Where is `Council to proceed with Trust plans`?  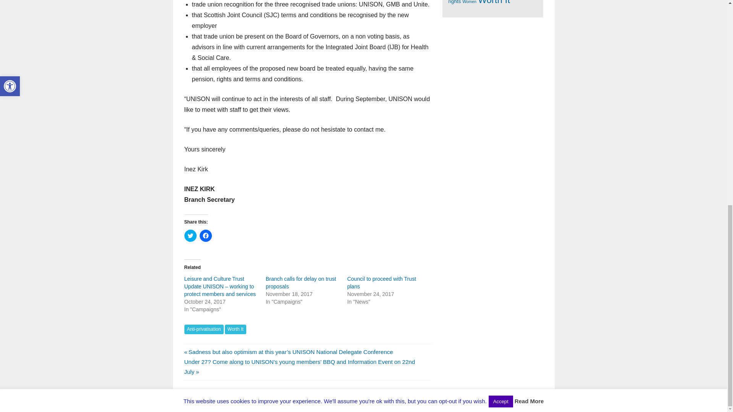 Council to proceed with Trust plans is located at coordinates (381, 282).